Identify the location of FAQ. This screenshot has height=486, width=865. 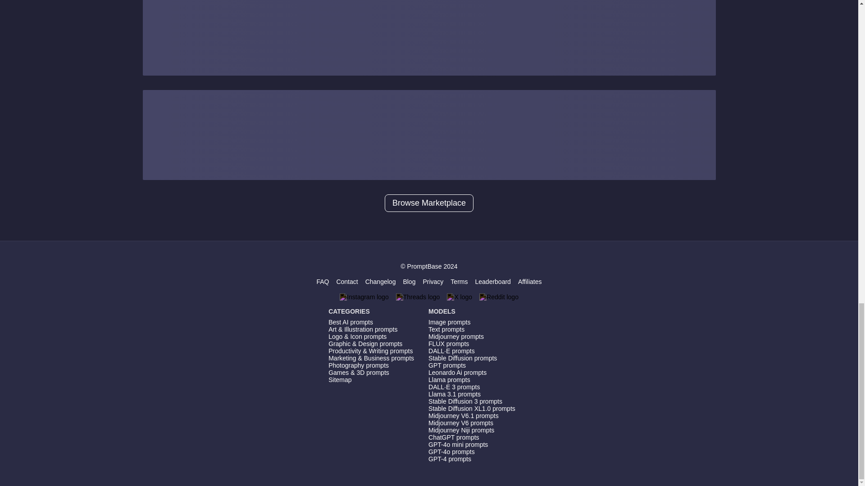
(323, 281).